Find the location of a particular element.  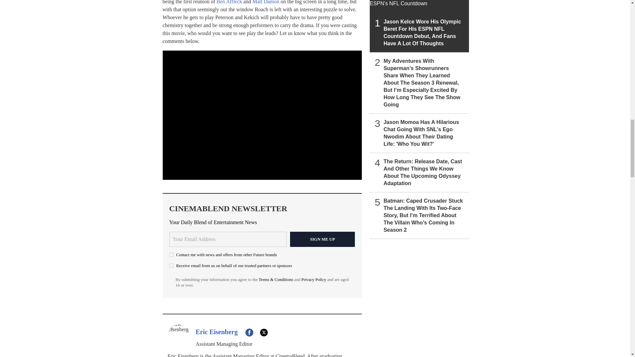

on is located at coordinates (171, 255).